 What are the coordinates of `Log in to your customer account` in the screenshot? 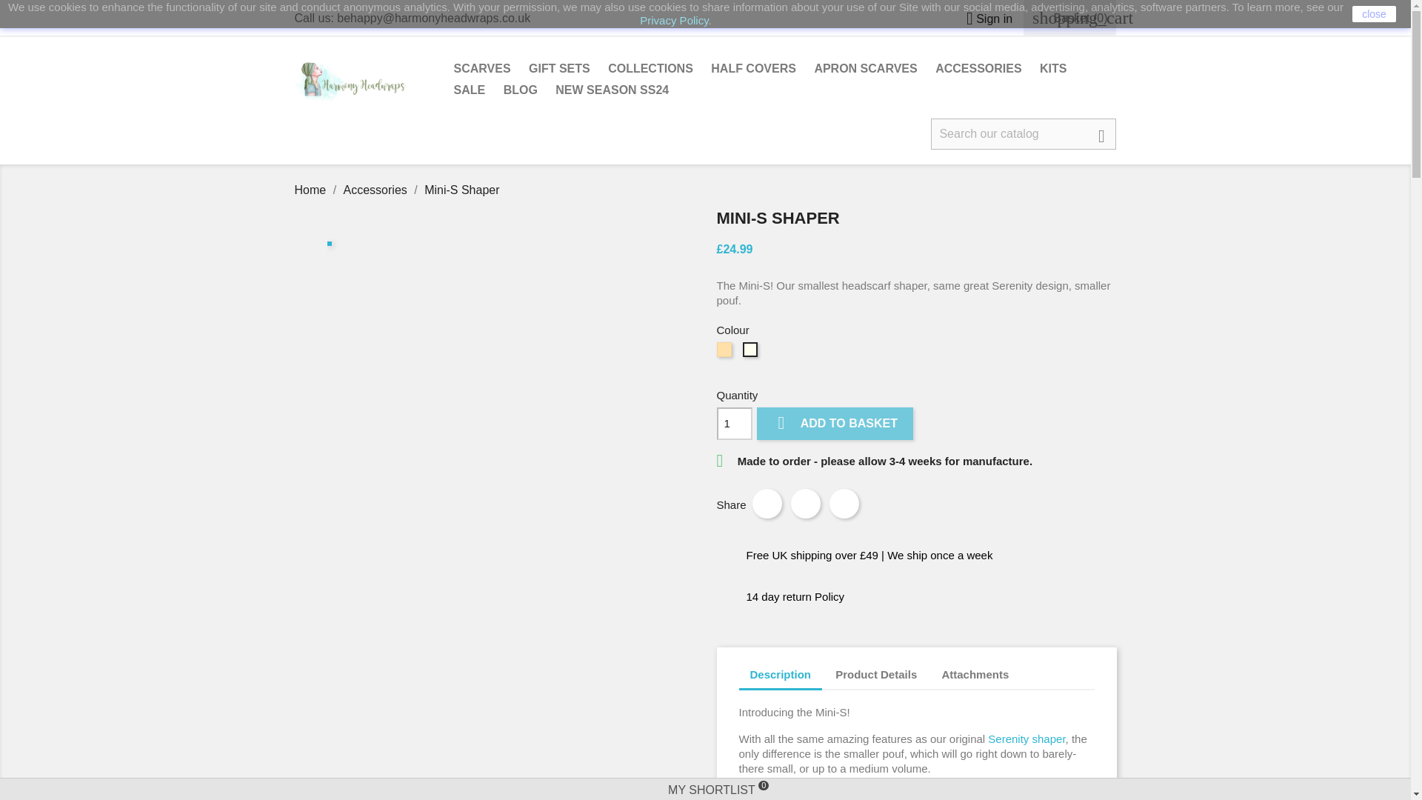 It's located at (984, 19).